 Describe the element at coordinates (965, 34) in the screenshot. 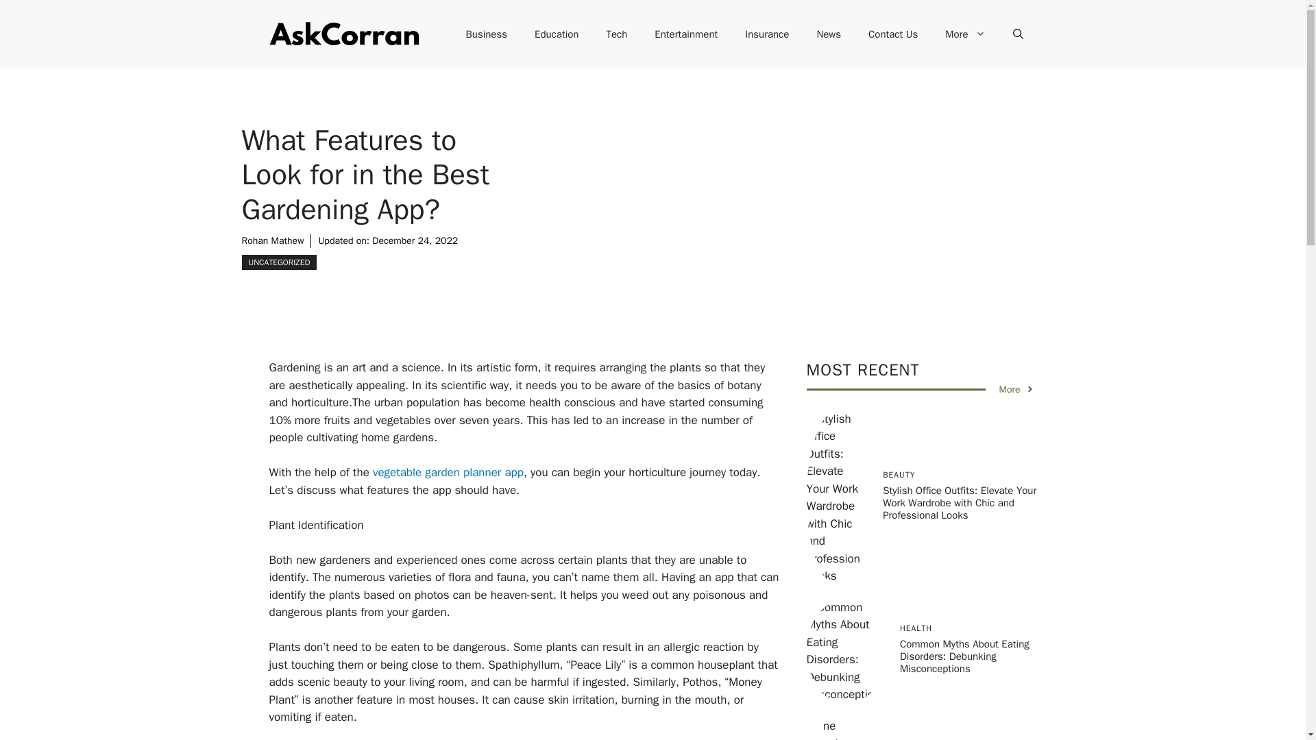

I see `More` at that location.